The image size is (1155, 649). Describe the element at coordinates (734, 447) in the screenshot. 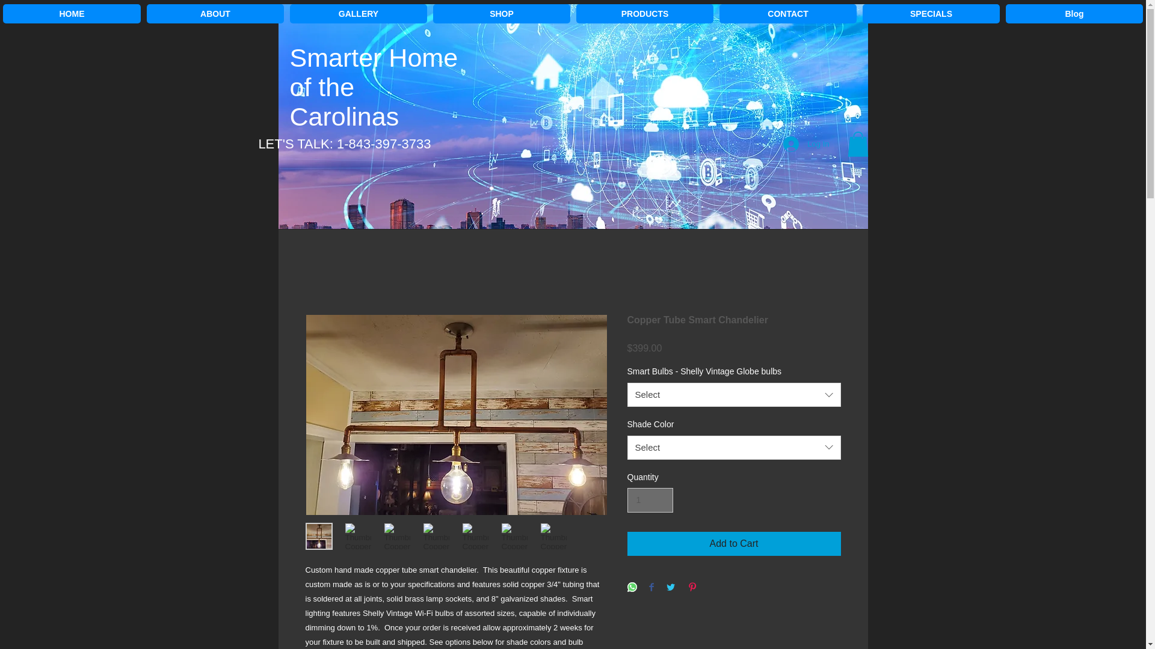

I see `Select` at that location.